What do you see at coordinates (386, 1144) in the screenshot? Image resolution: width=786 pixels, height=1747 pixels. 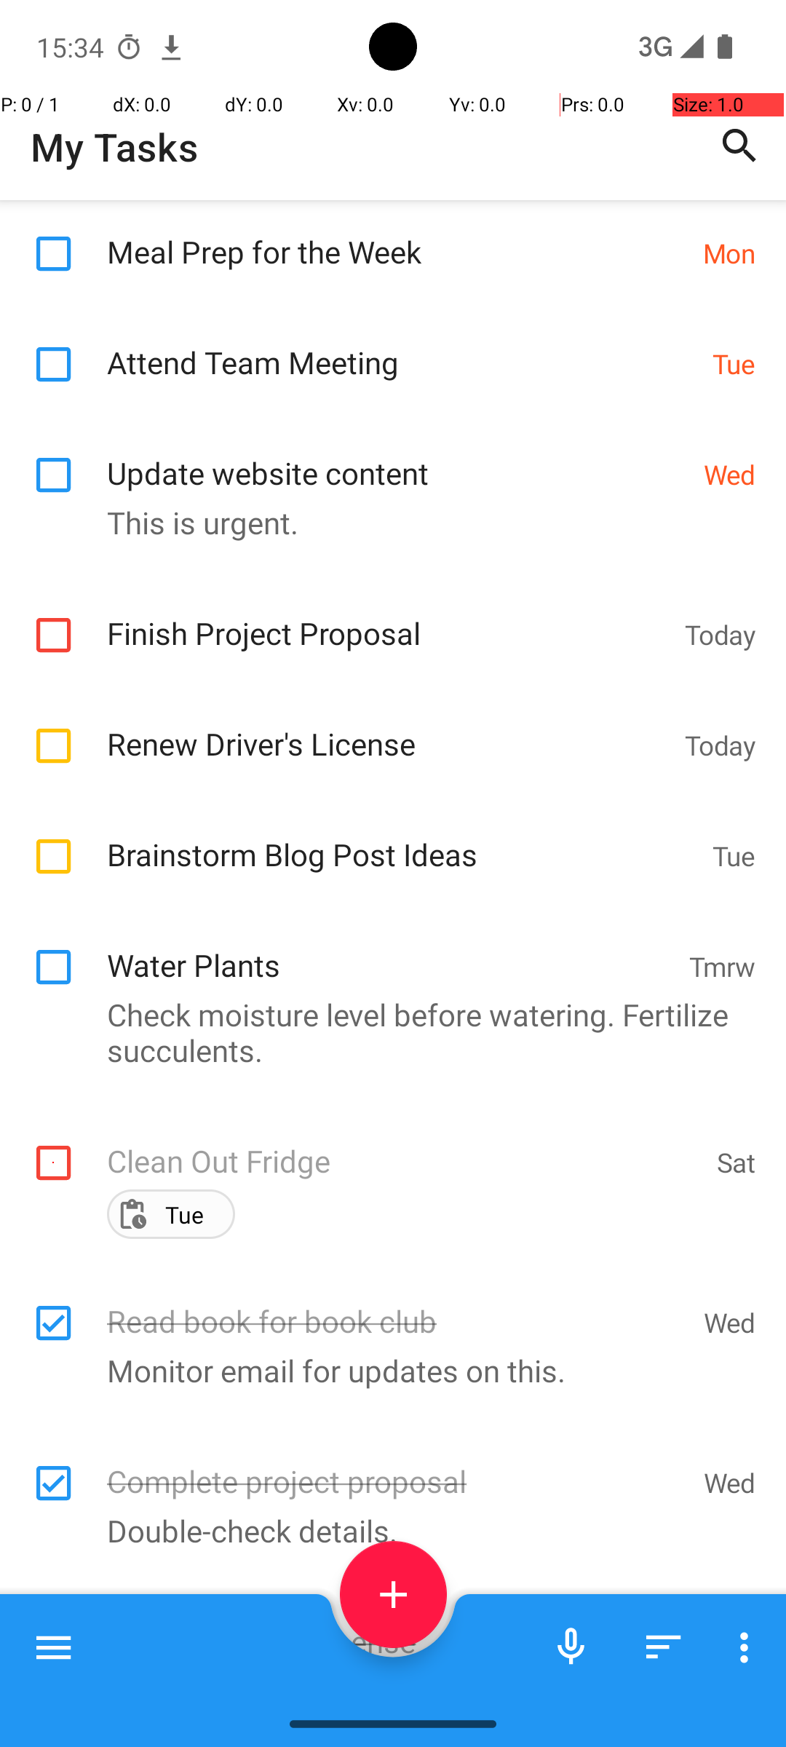 I see `This is urgent.` at bounding box center [386, 1144].